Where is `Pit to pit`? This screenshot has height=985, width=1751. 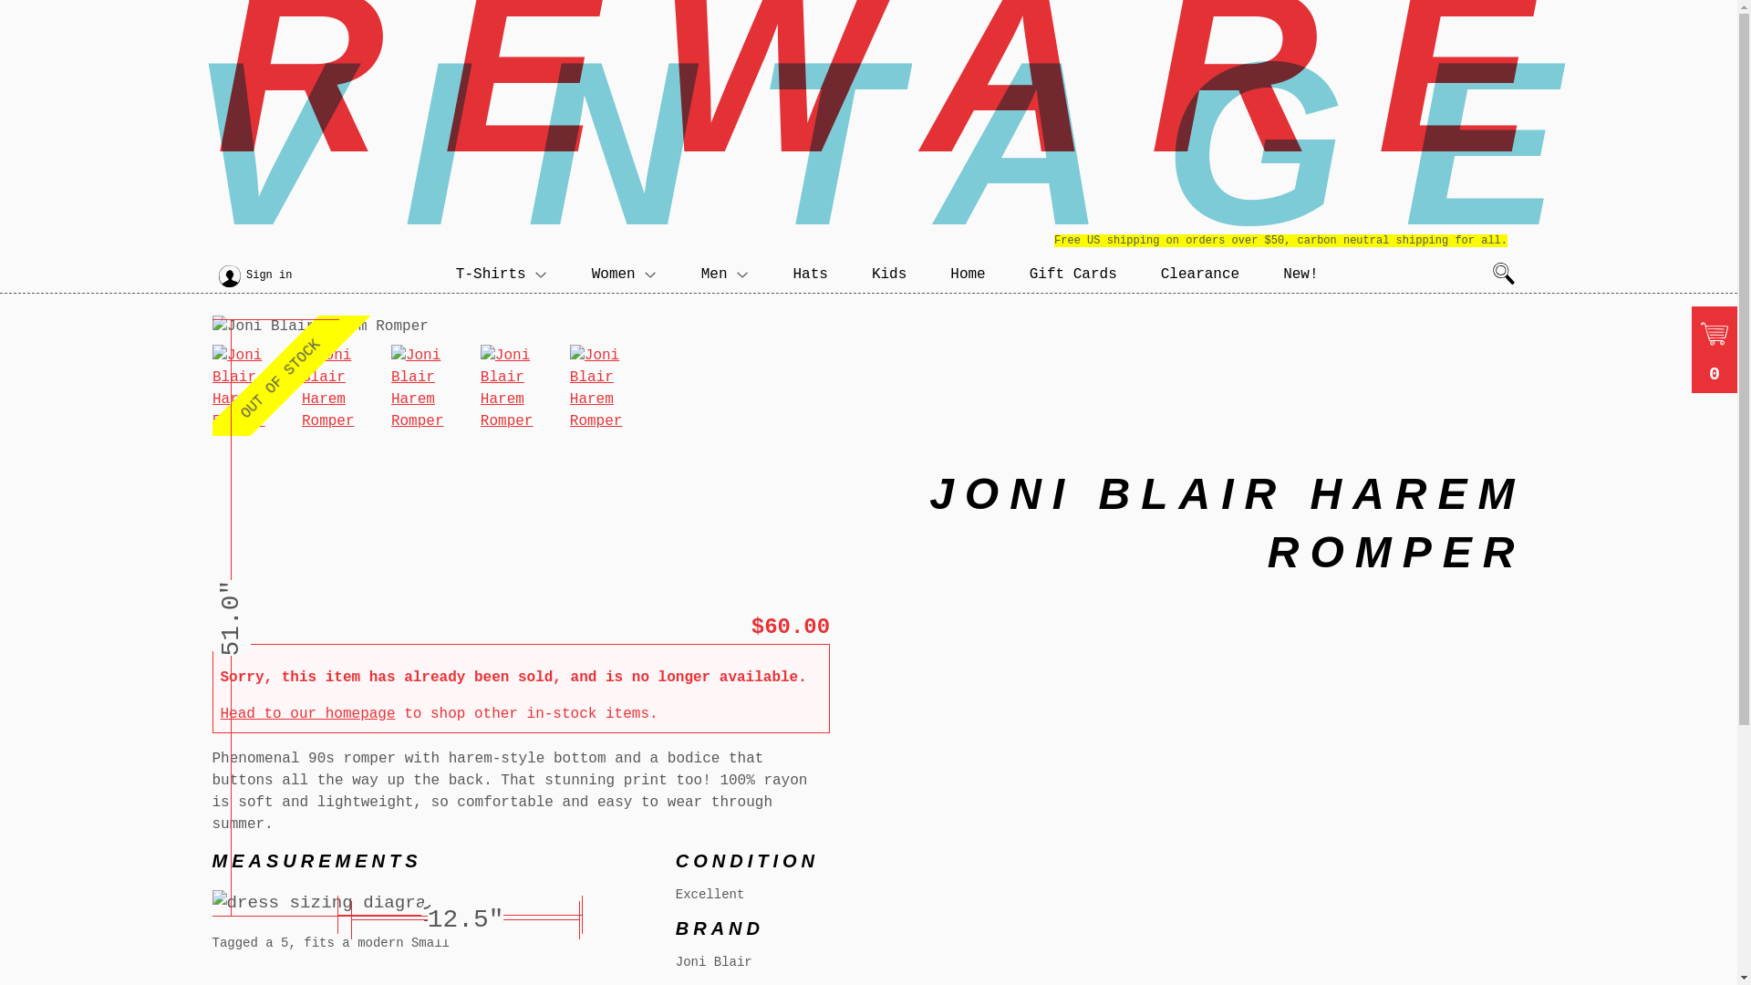 Pit to pit is located at coordinates (460, 914).